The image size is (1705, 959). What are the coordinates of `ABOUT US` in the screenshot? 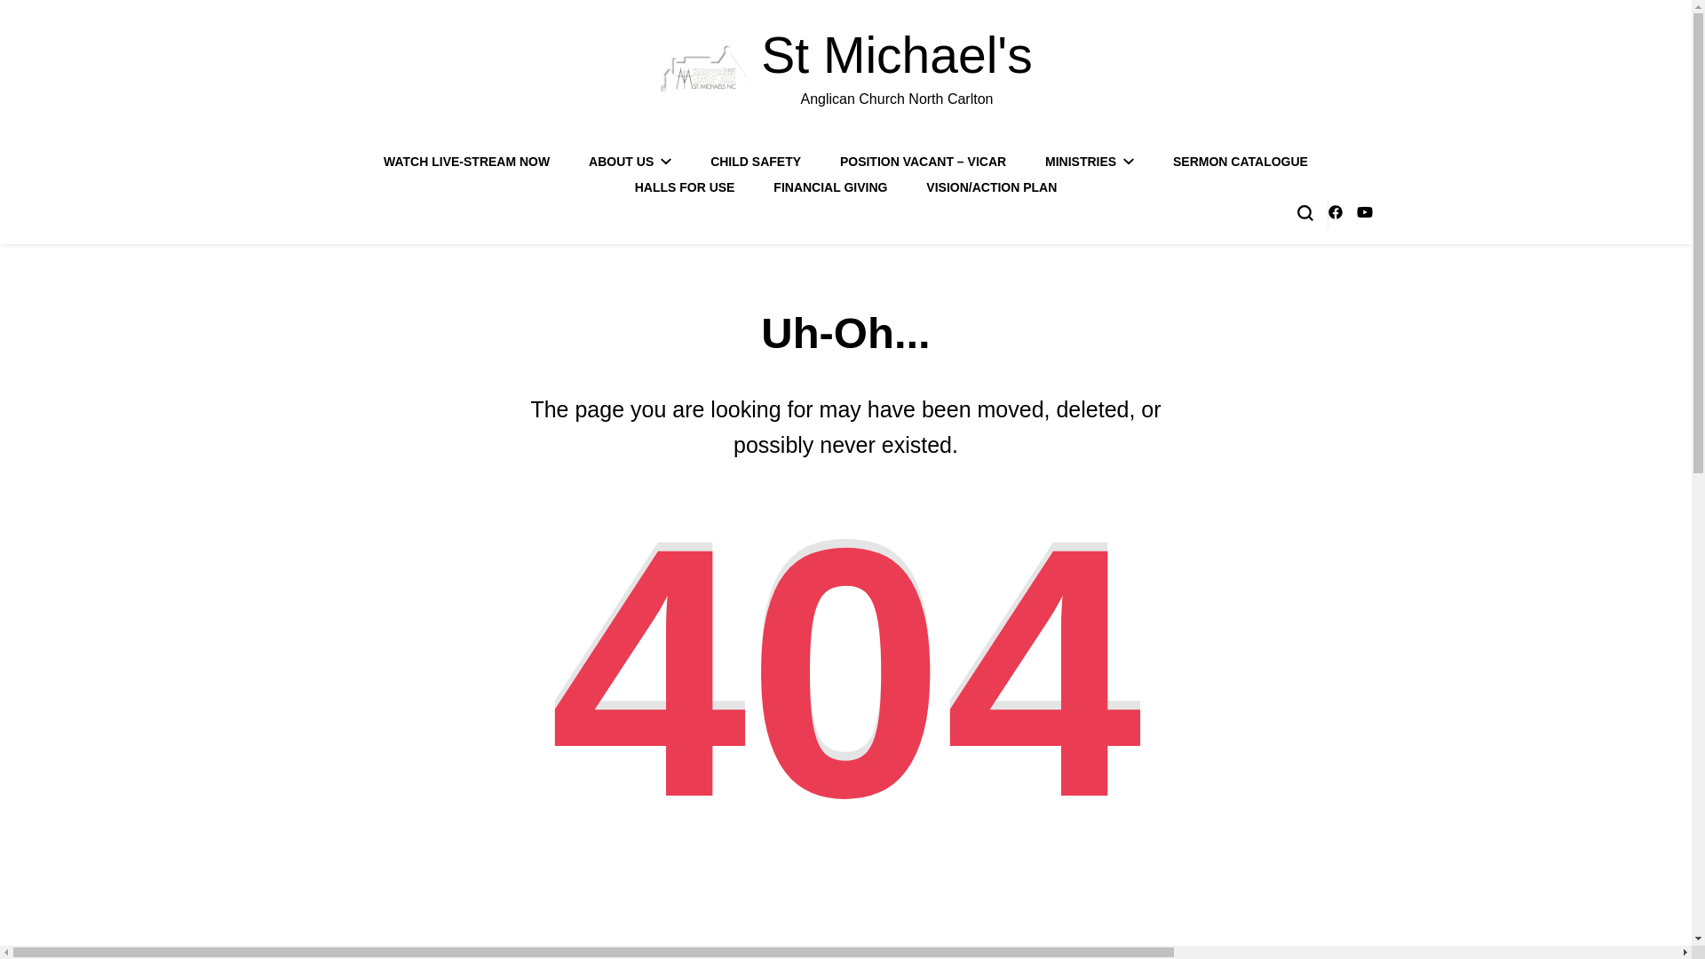 It's located at (630, 162).